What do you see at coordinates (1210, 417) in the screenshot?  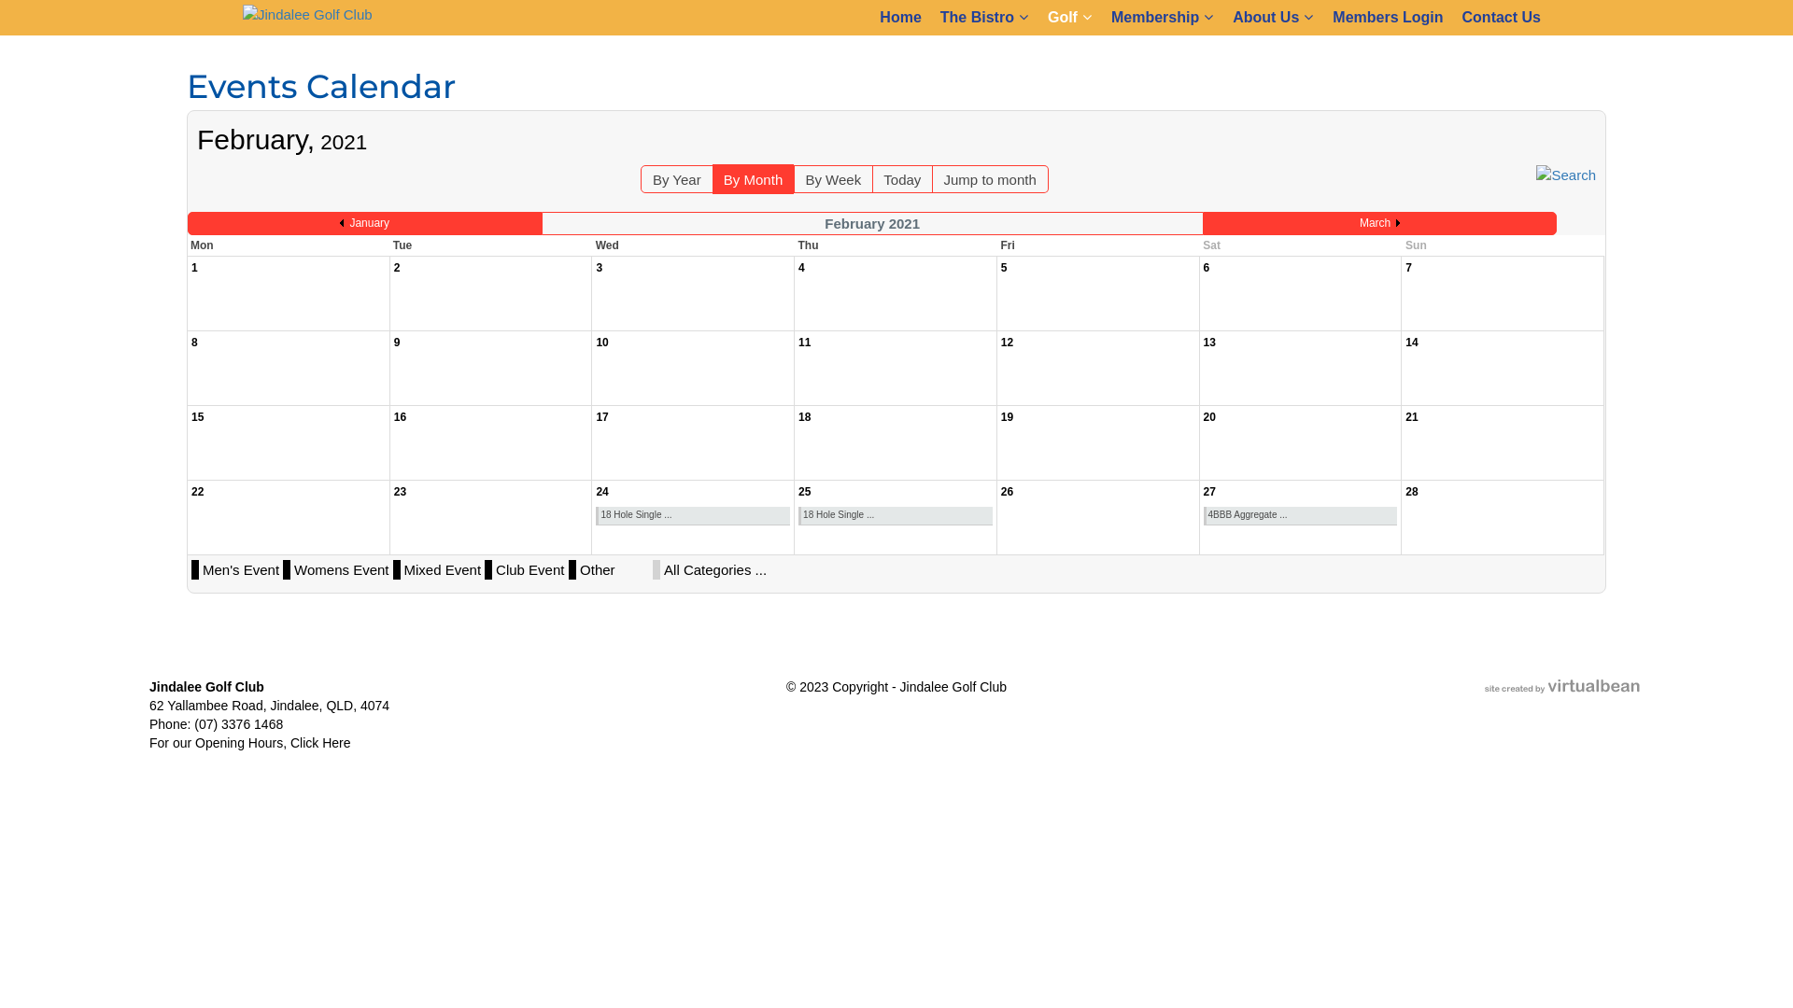 I see `20` at bounding box center [1210, 417].